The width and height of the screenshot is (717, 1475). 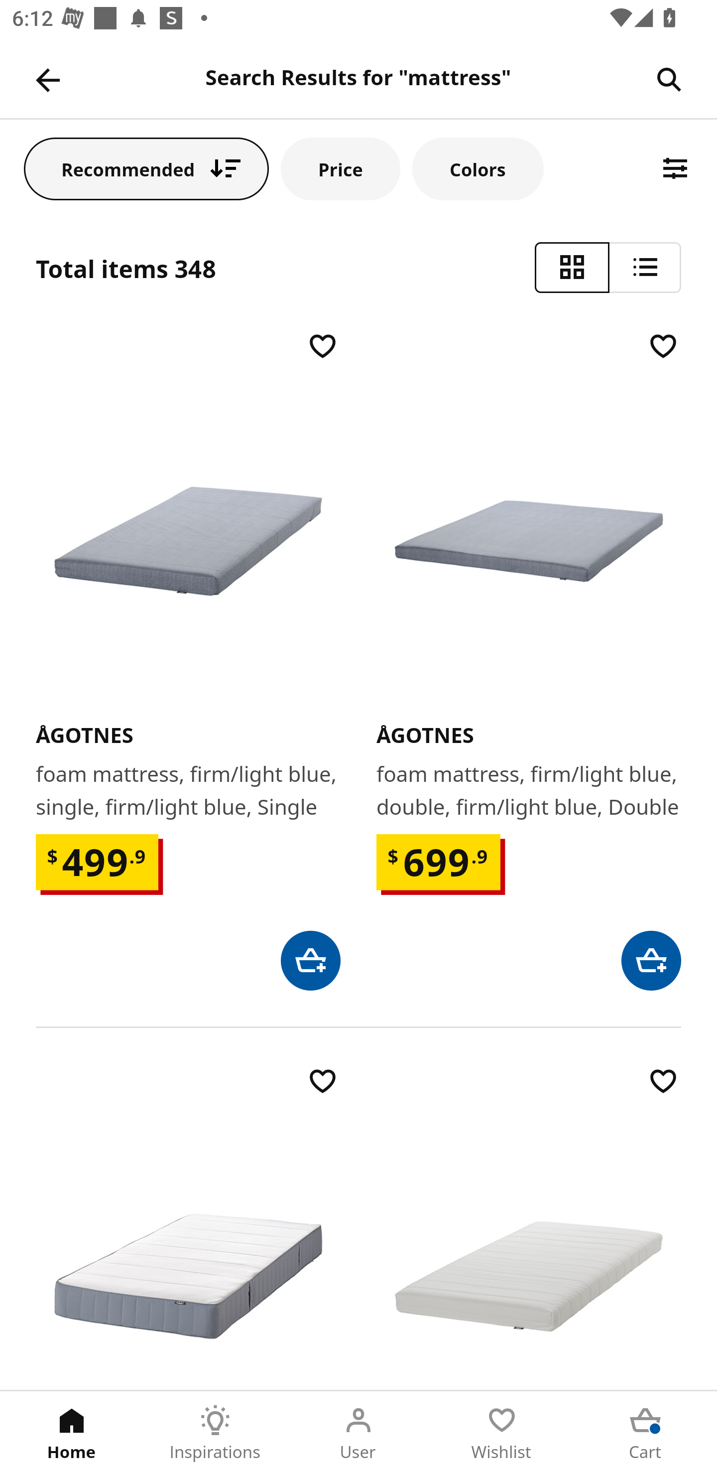 I want to click on Price, so click(x=341, y=168).